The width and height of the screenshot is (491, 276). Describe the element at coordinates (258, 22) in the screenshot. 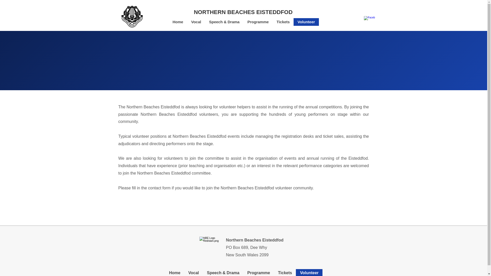

I see `Programme` at that location.